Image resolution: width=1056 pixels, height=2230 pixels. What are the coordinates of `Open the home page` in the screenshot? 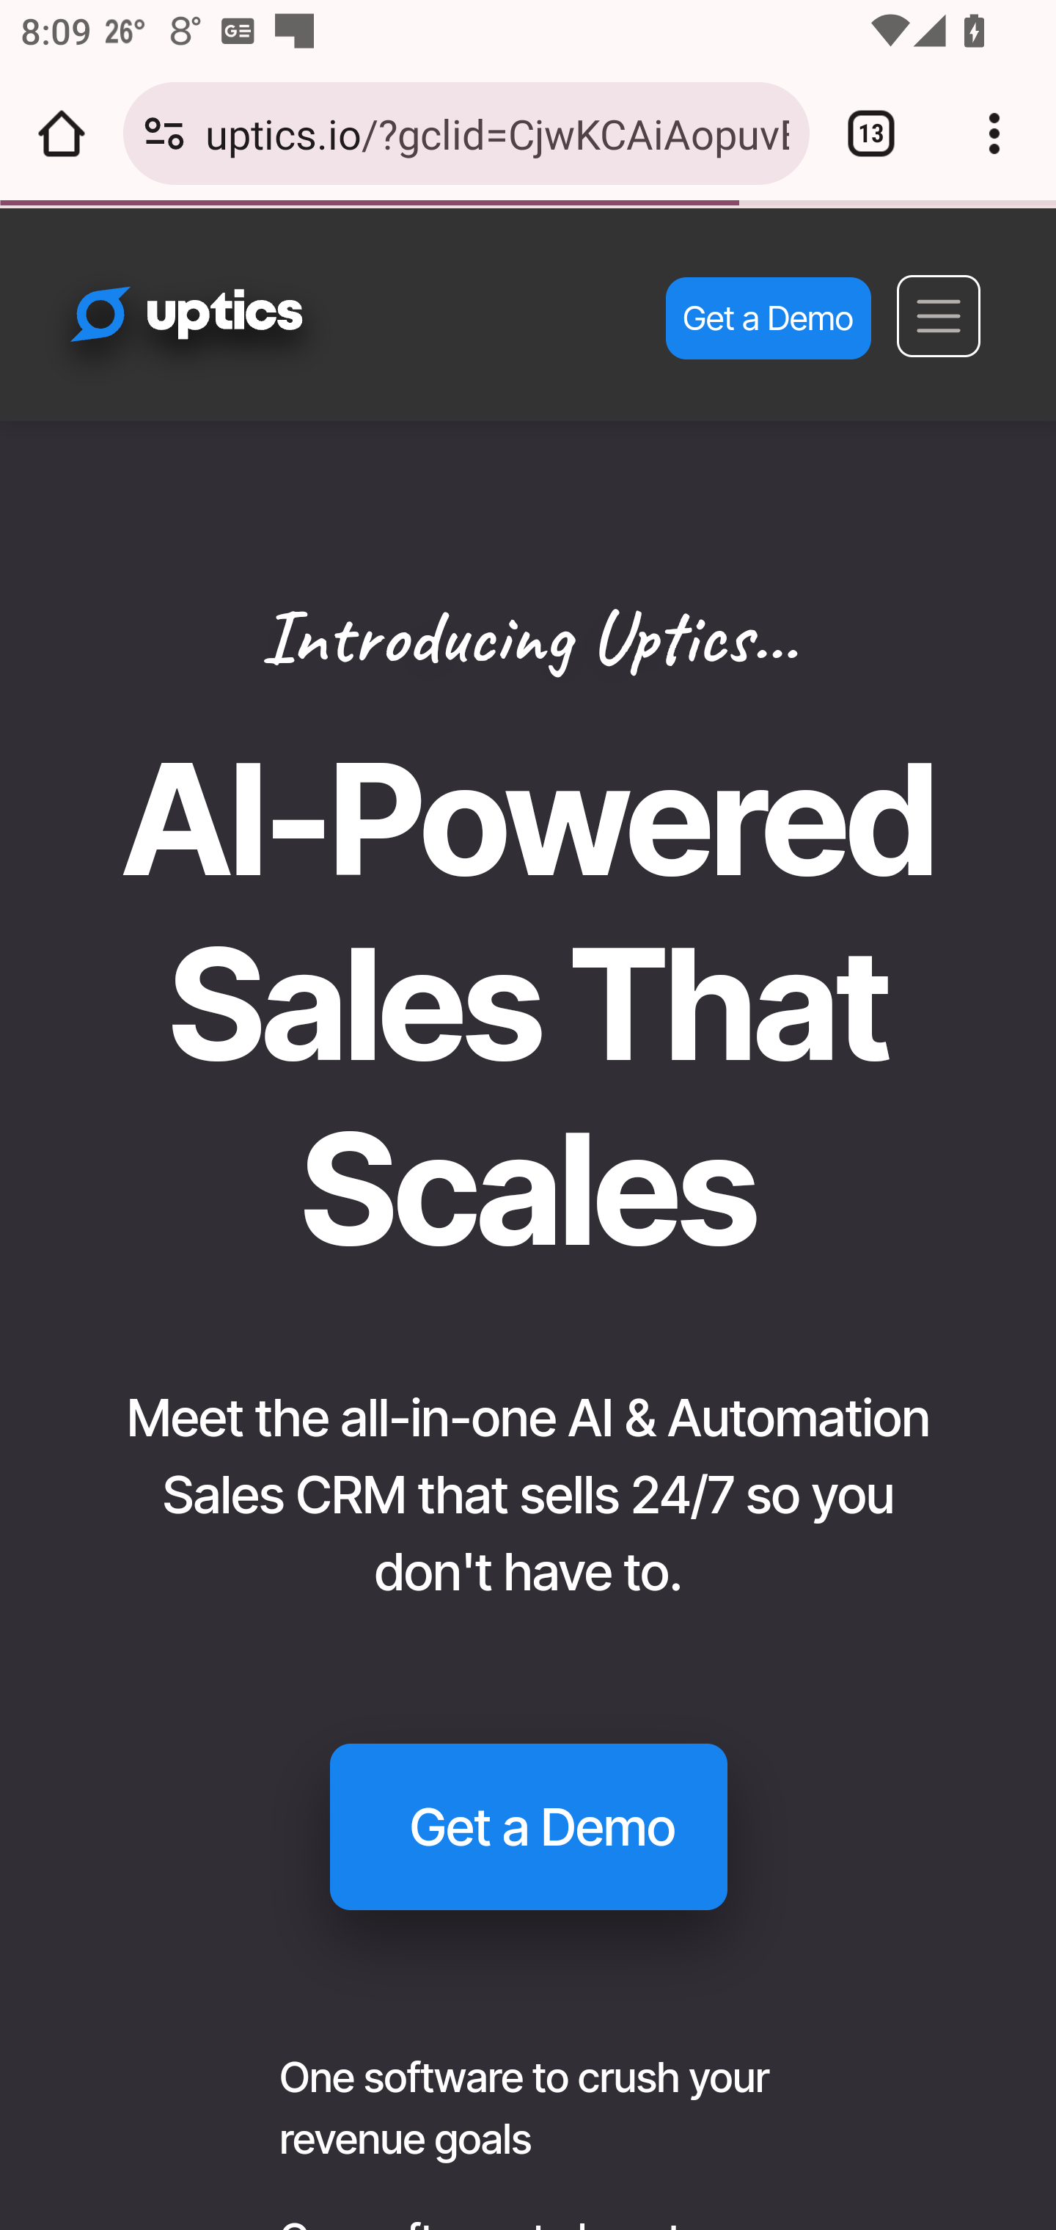 It's located at (62, 134).